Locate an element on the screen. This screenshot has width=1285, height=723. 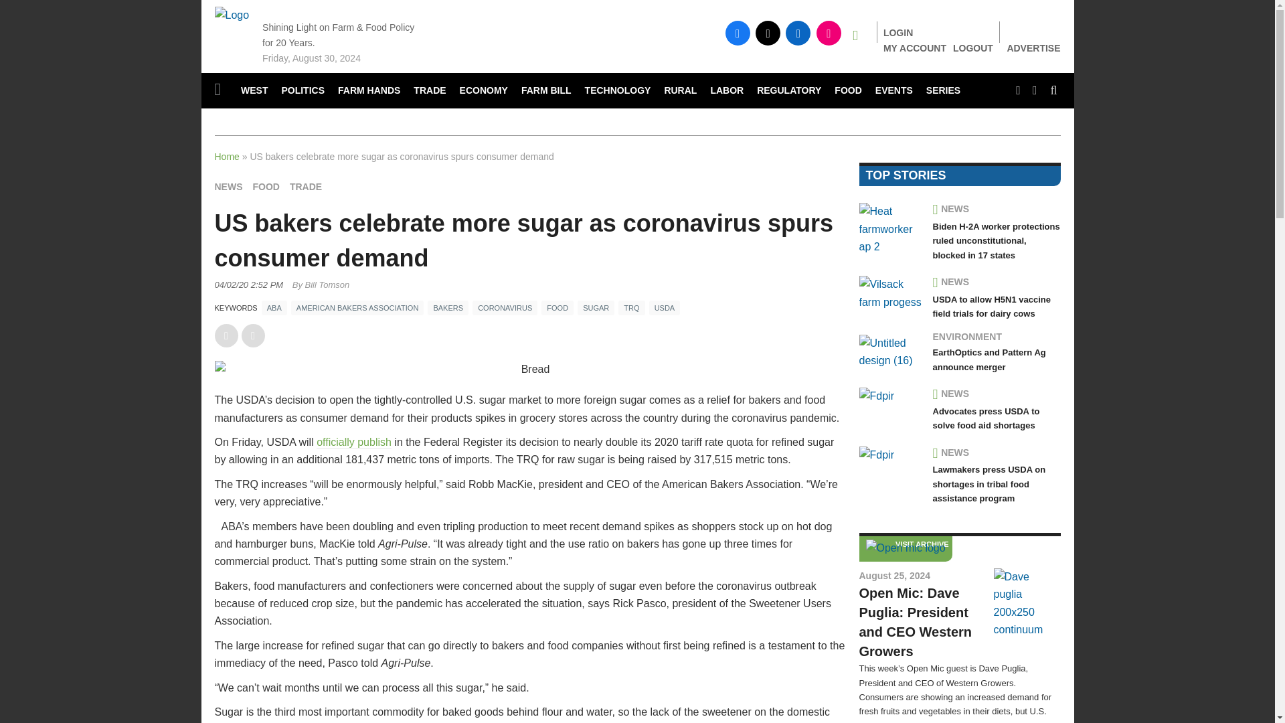
TECHNOLOGY is located at coordinates (618, 91).